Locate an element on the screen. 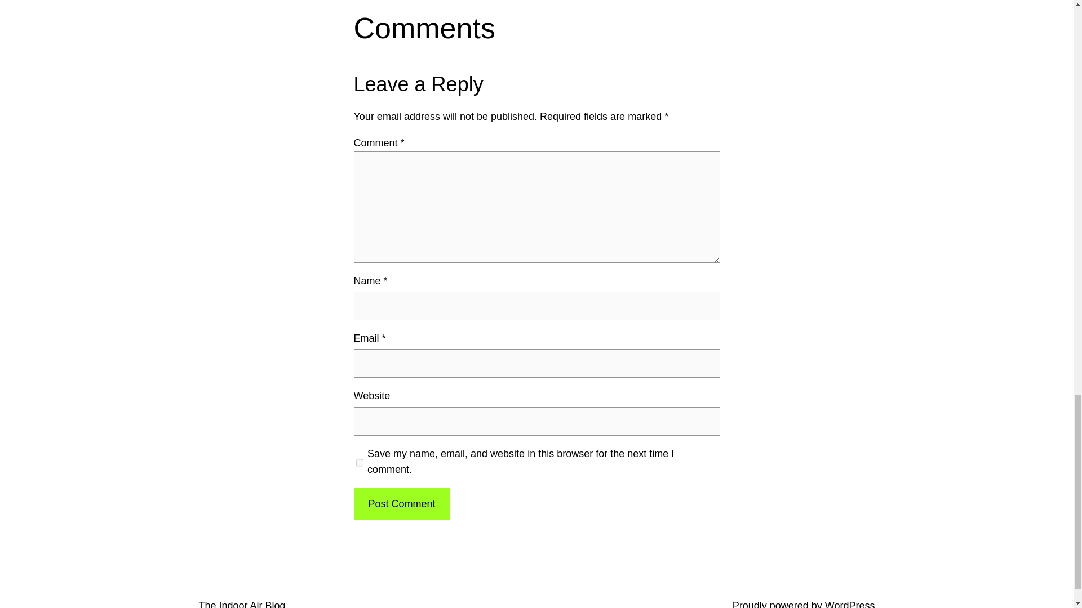 This screenshot has width=1082, height=608. WordPress is located at coordinates (850, 603).